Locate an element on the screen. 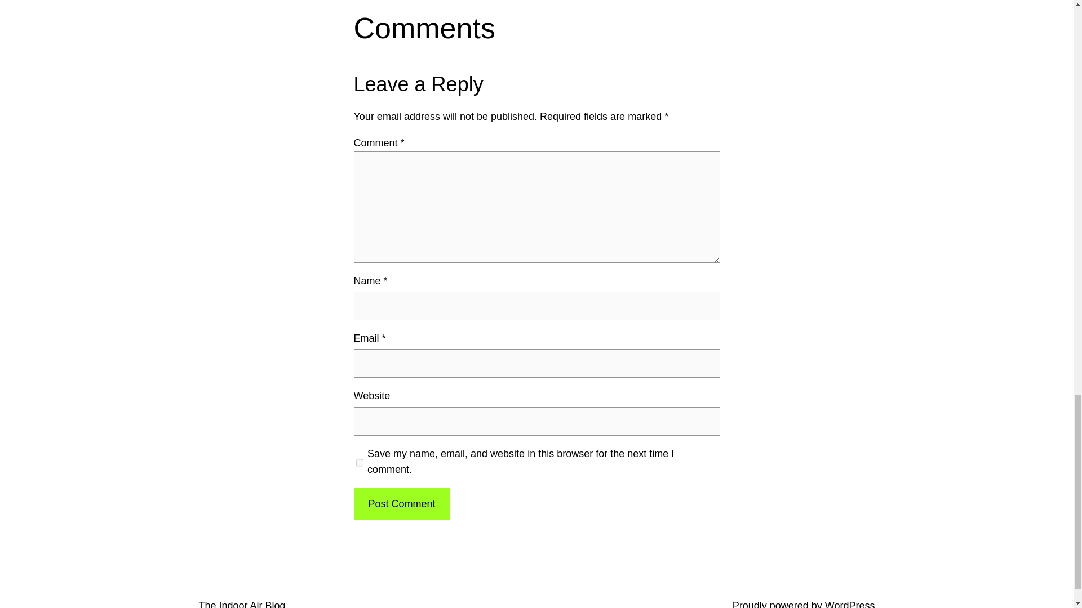 This screenshot has width=1082, height=608. WordPress is located at coordinates (850, 603).